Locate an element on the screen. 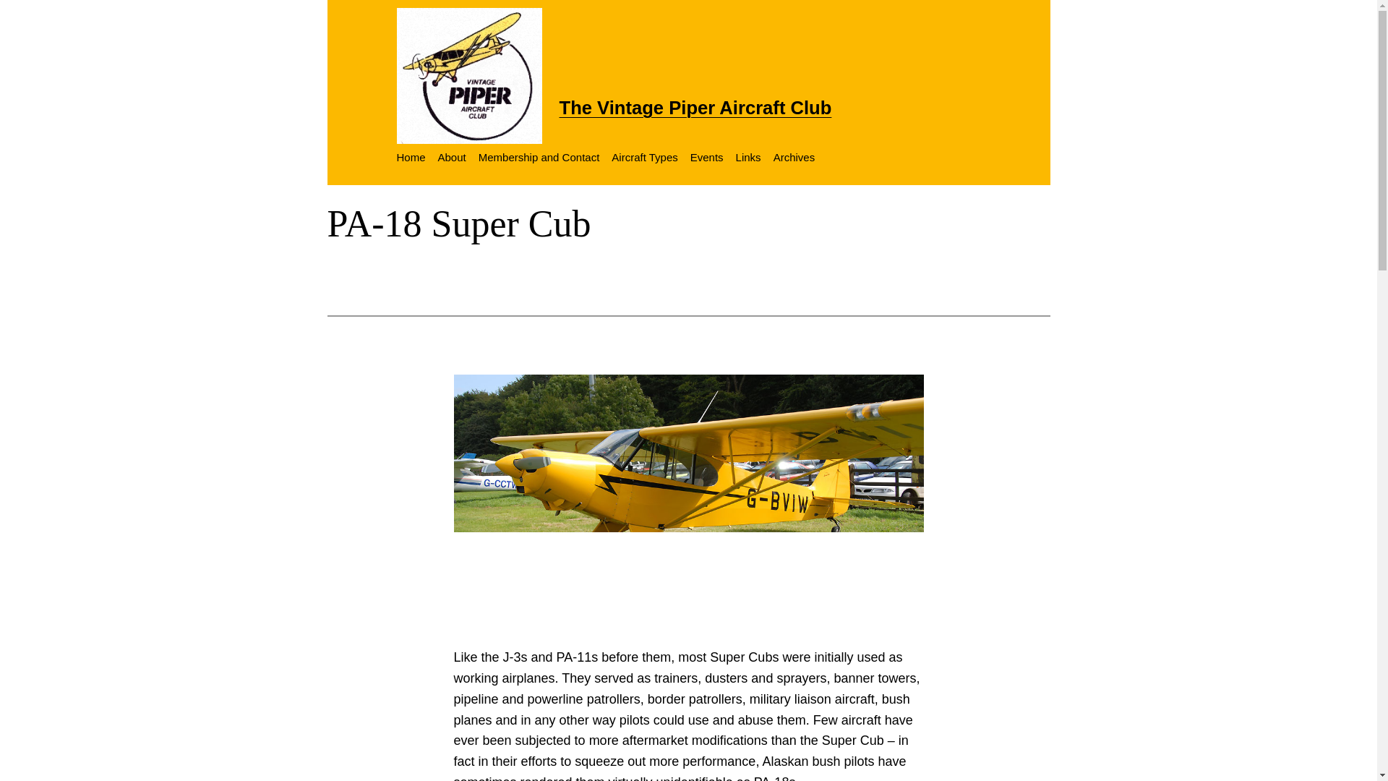 The width and height of the screenshot is (1388, 781). Membership and Contact is located at coordinates (539, 158).